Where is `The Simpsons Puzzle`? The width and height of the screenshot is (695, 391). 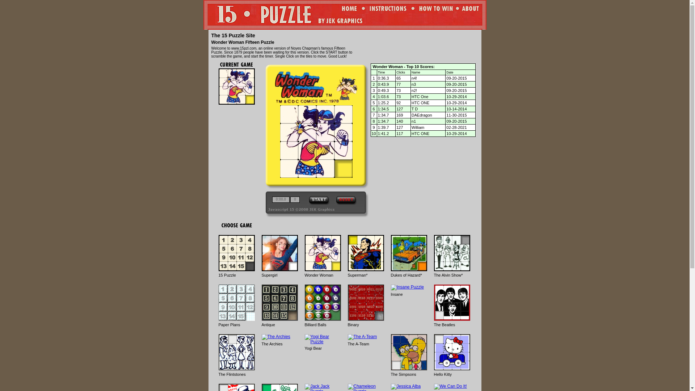 The Simpsons Puzzle is located at coordinates (409, 352).